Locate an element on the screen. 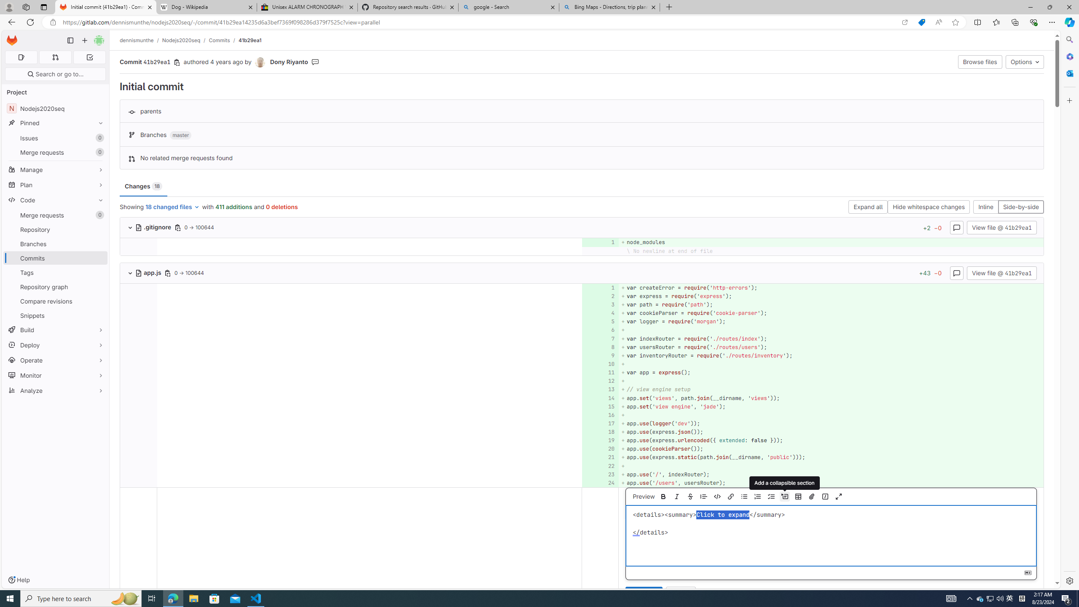 The width and height of the screenshot is (1079, 607). Cancel is located at coordinates (681, 594).